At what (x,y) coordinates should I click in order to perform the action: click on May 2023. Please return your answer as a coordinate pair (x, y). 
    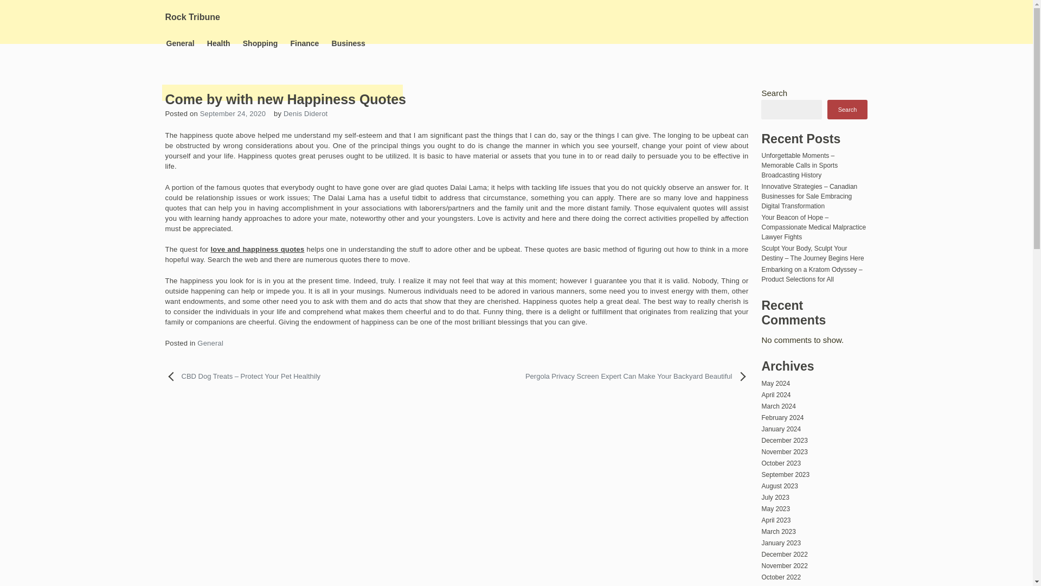
    Looking at the image, I should click on (775, 509).